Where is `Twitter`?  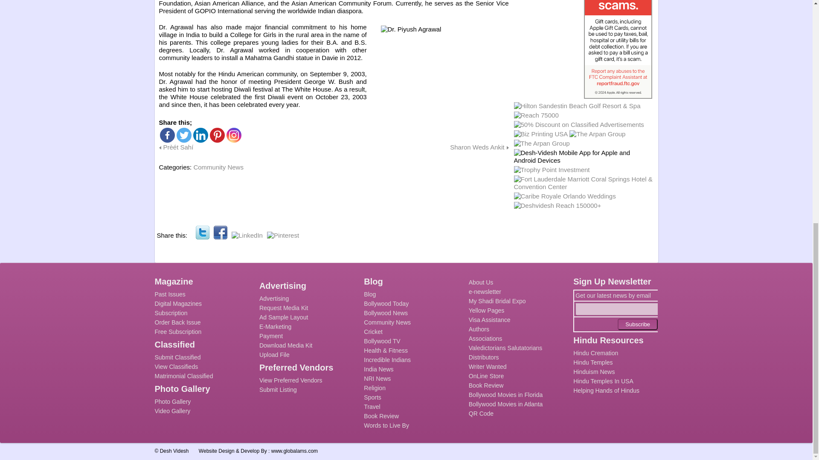
Twitter is located at coordinates (202, 233).